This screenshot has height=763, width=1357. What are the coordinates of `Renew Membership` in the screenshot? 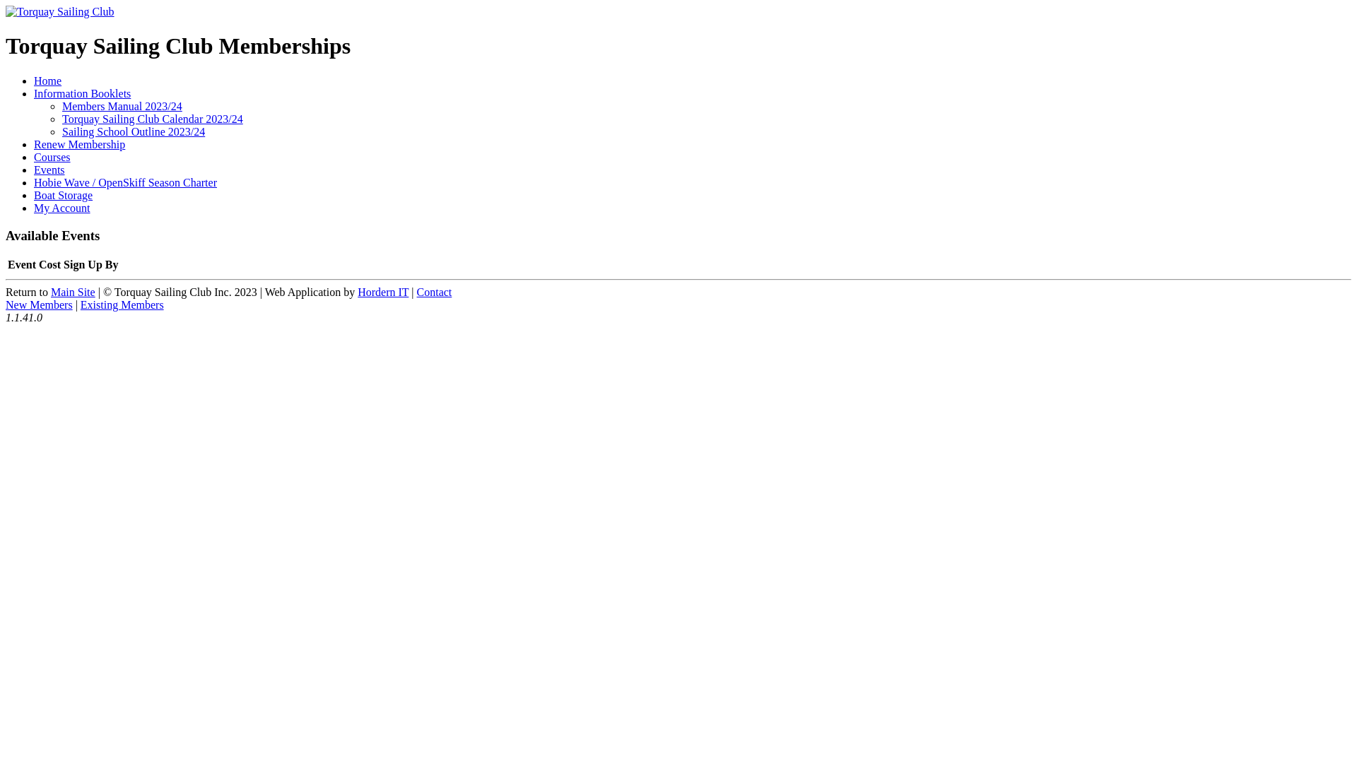 It's located at (79, 144).